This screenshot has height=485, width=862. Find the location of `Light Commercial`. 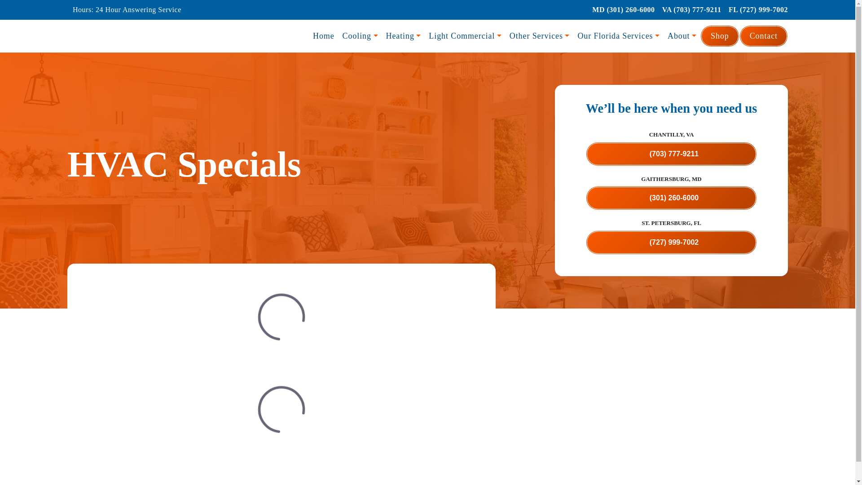

Light Commercial is located at coordinates (465, 36).